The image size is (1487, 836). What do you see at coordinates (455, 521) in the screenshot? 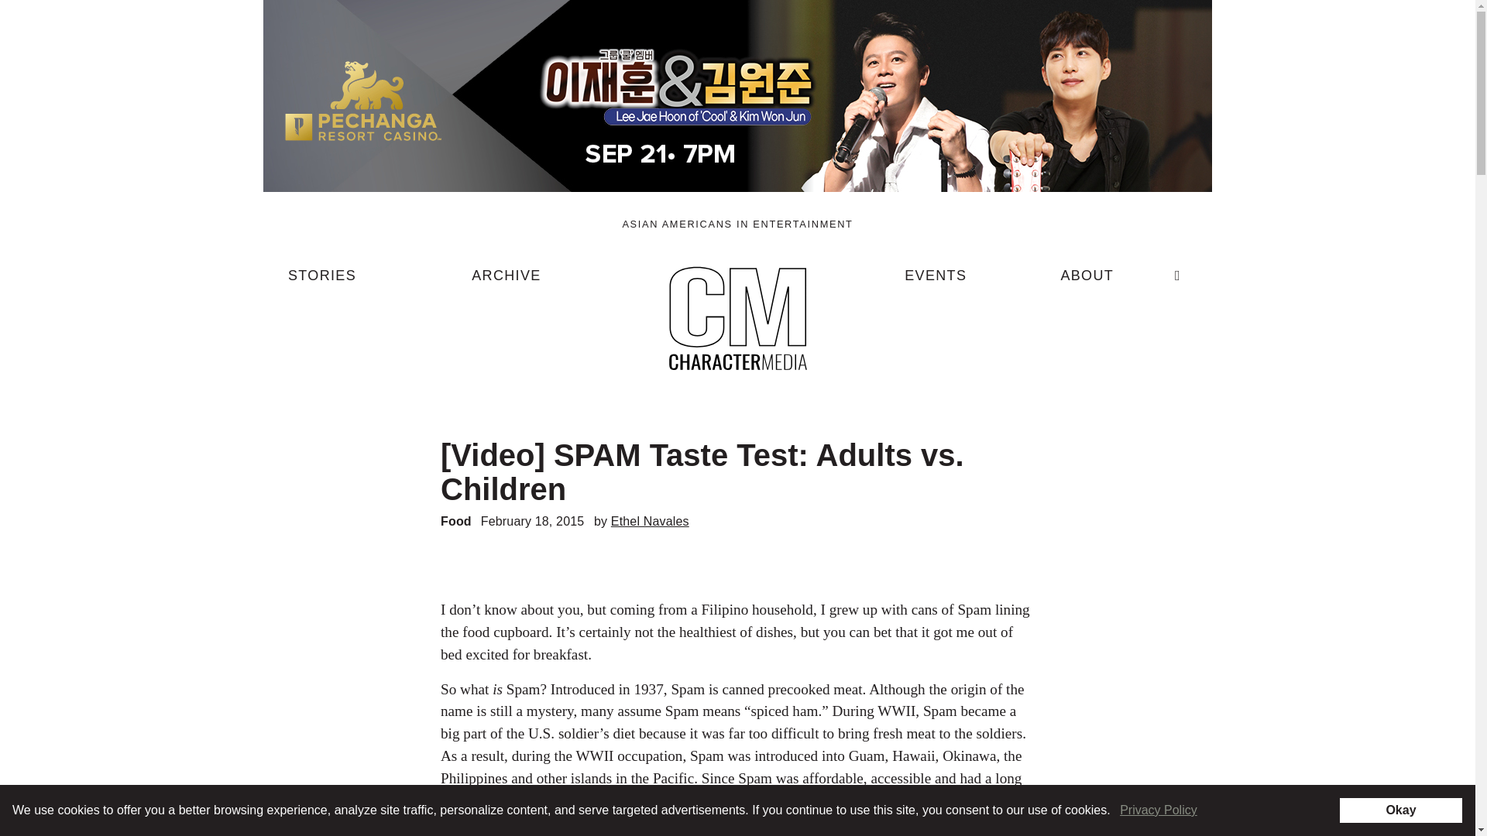
I see `Food` at bounding box center [455, 521].